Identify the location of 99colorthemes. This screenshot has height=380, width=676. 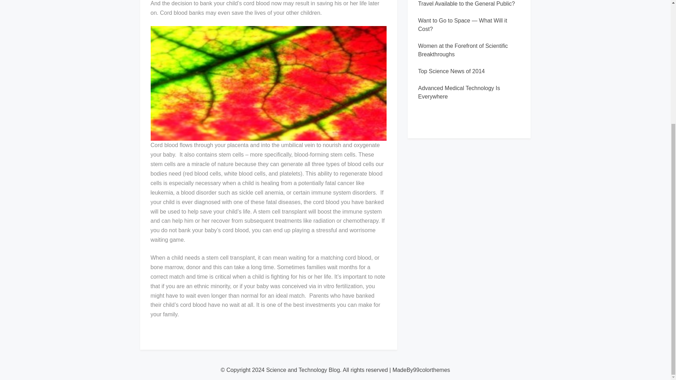
(432, 370).